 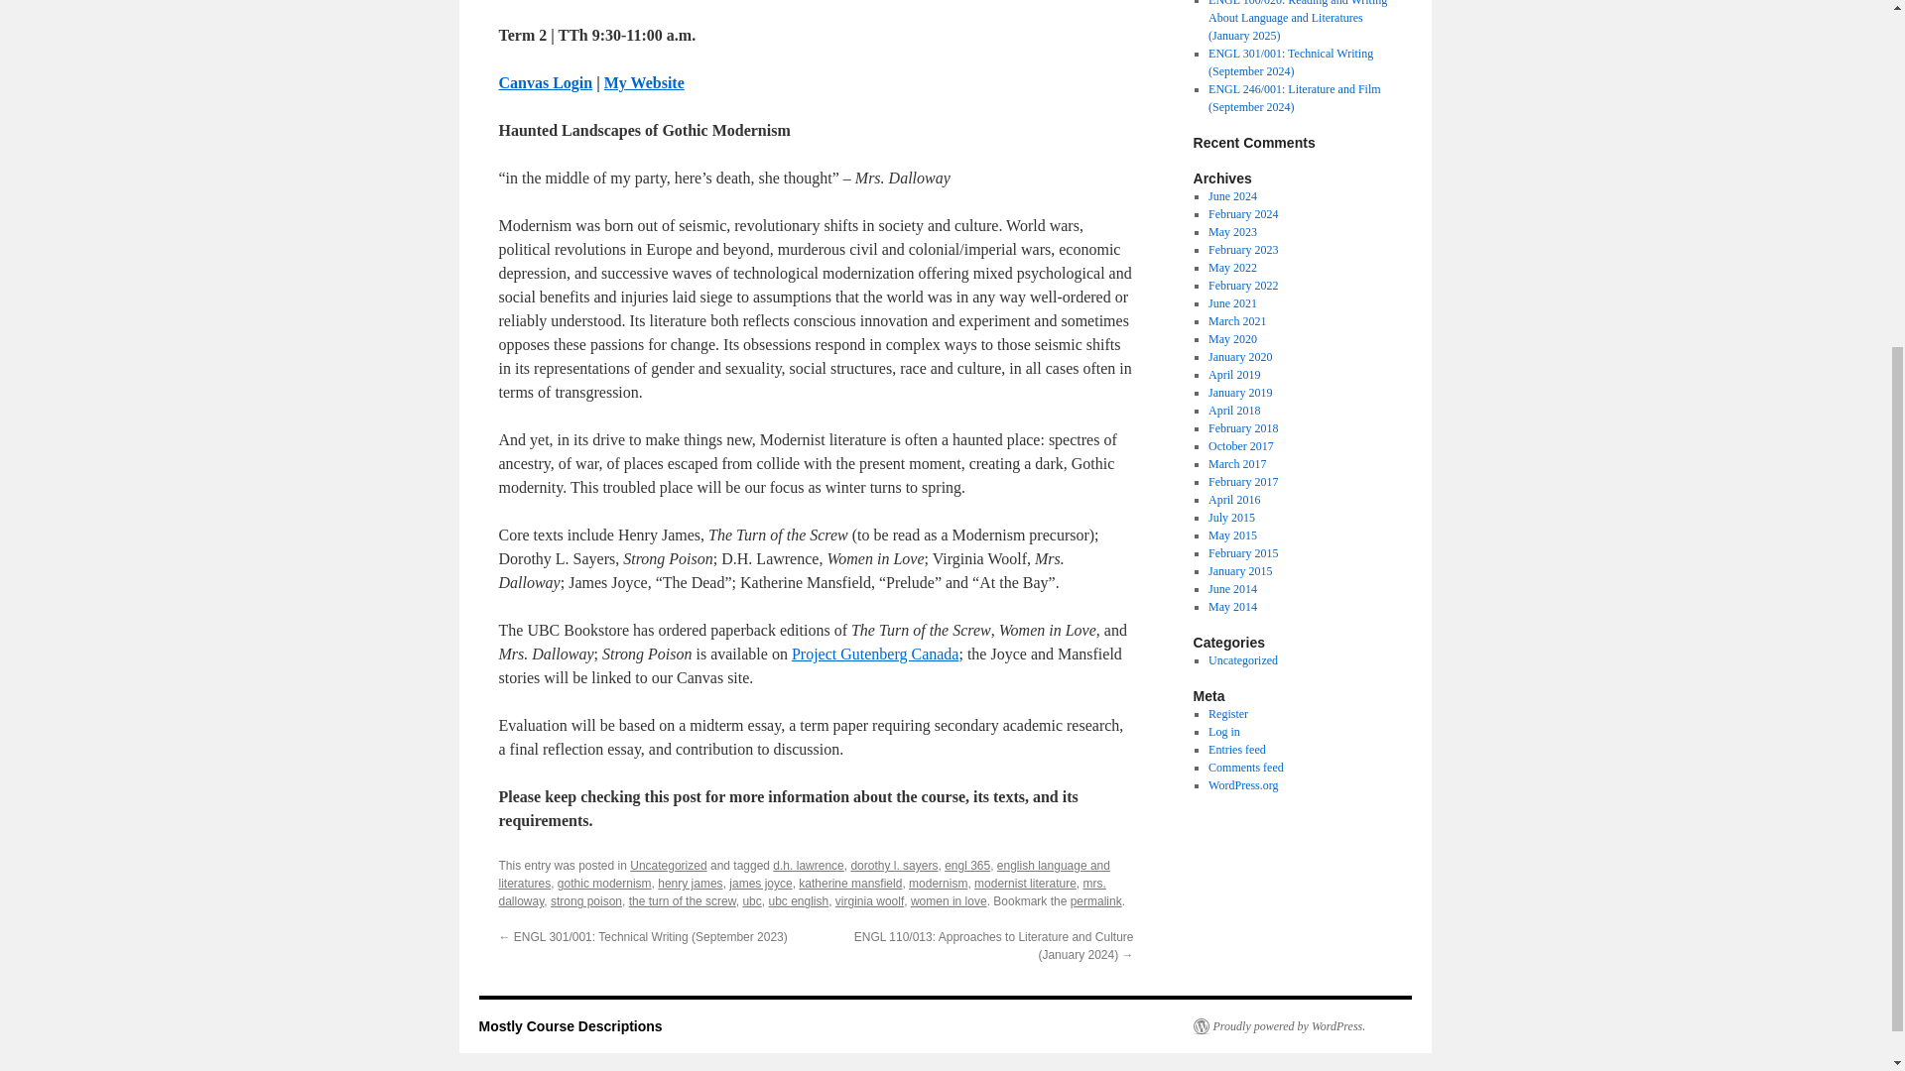 I want to click on d.h. lawrence, so click(x=808, y=866).